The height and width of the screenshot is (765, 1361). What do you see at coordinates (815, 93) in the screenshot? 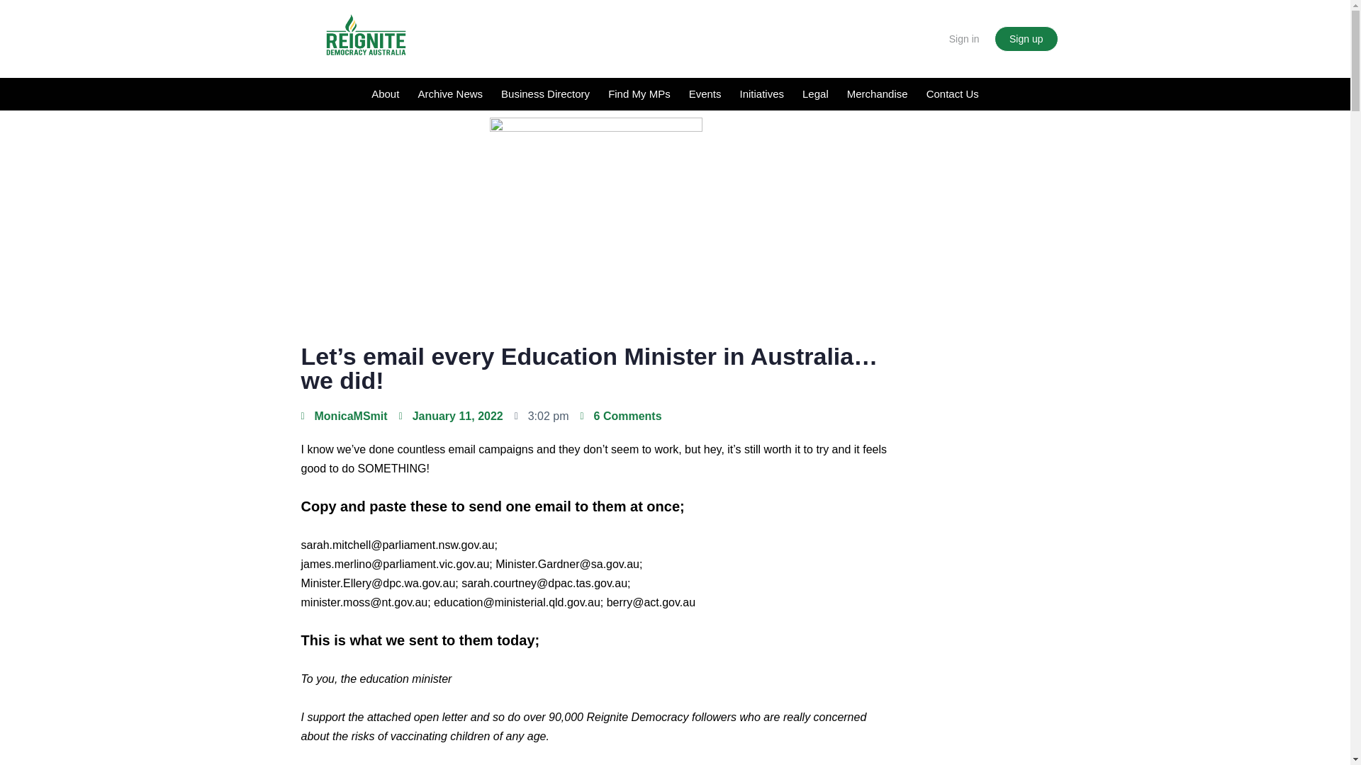
I see `Legal` at bounding box center [815, 93].